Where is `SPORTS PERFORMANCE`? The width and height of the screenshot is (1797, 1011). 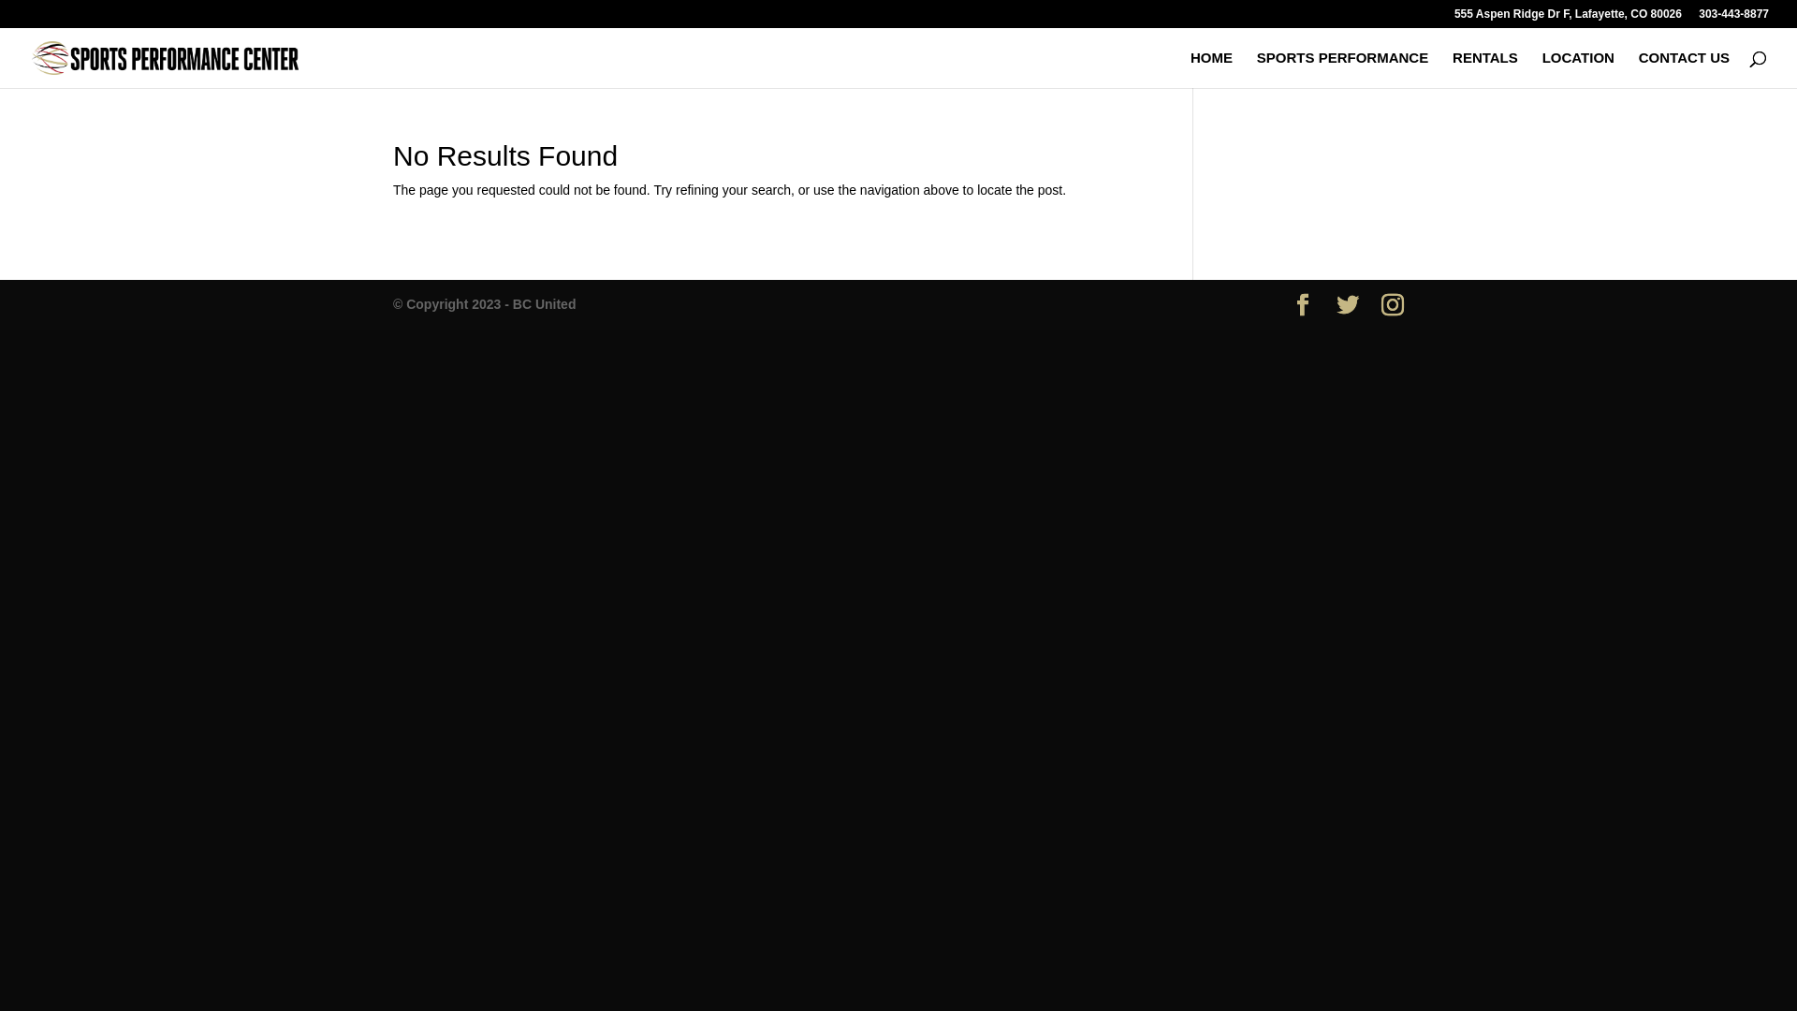 SPORTS PERFORMANCE is located at coordinates (1342, 69).